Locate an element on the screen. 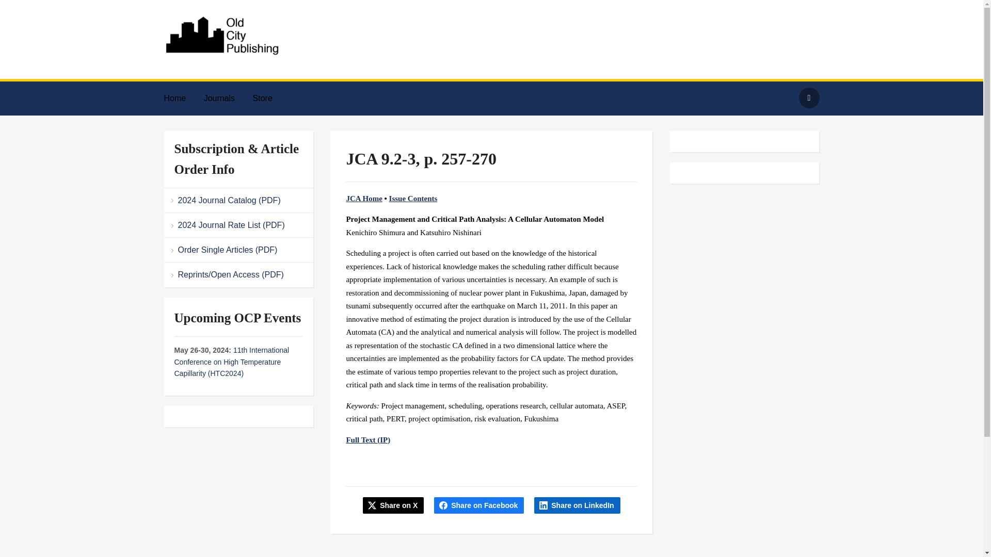 This screenshot has width=991, height=557. Share this on X is located at coordinates (393, 505).